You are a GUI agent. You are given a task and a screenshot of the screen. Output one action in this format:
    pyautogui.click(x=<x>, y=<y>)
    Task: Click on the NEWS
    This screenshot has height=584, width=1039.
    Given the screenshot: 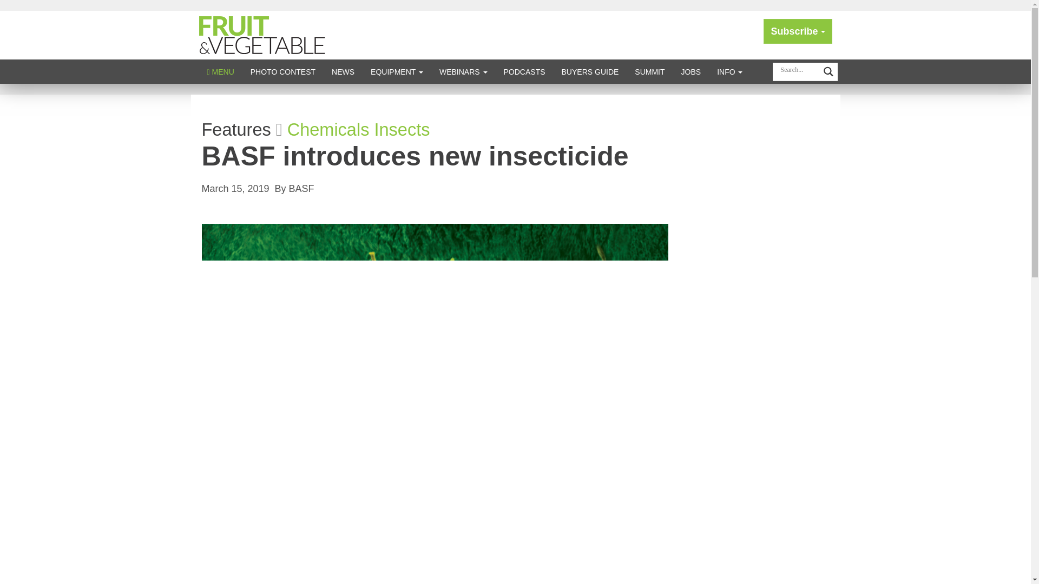 What is the action you would take?
    pyautogui.click(x=343, y=71)
    